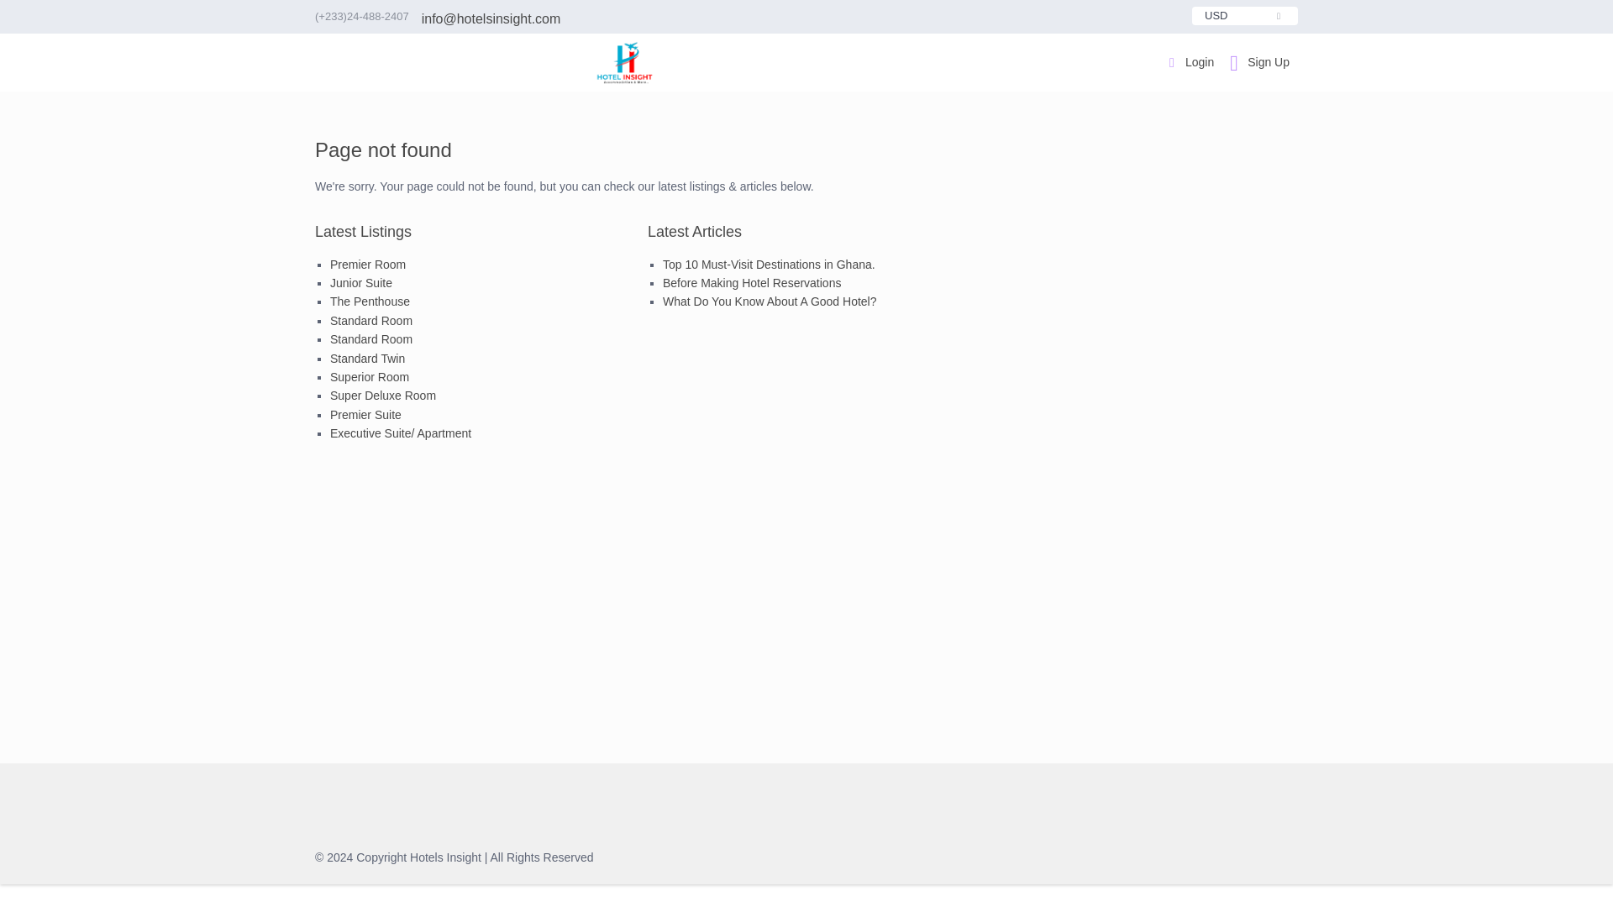 This screenshot has width=1613, height=907. I want to click on Standard Room, so click(371, 339).